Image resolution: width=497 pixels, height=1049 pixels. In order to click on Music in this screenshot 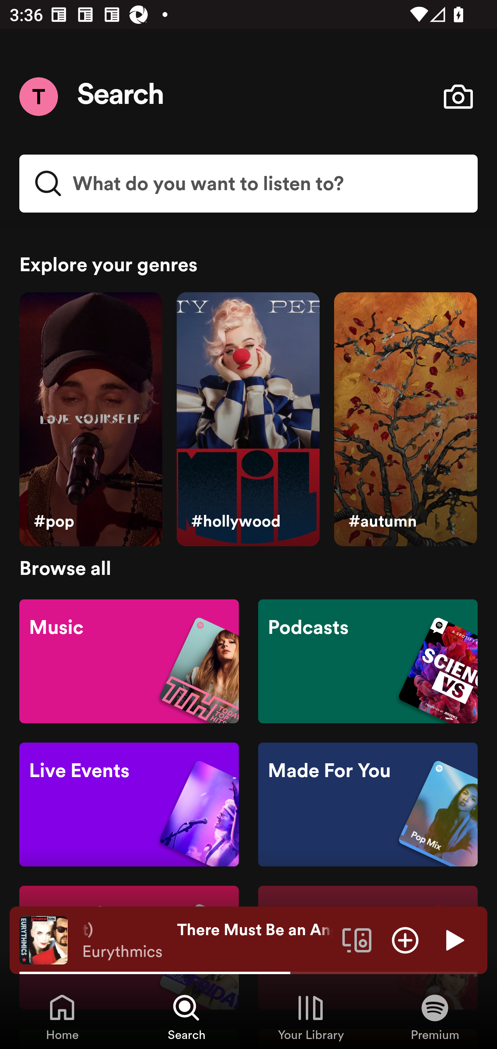, I will do `click(129, 660)`.